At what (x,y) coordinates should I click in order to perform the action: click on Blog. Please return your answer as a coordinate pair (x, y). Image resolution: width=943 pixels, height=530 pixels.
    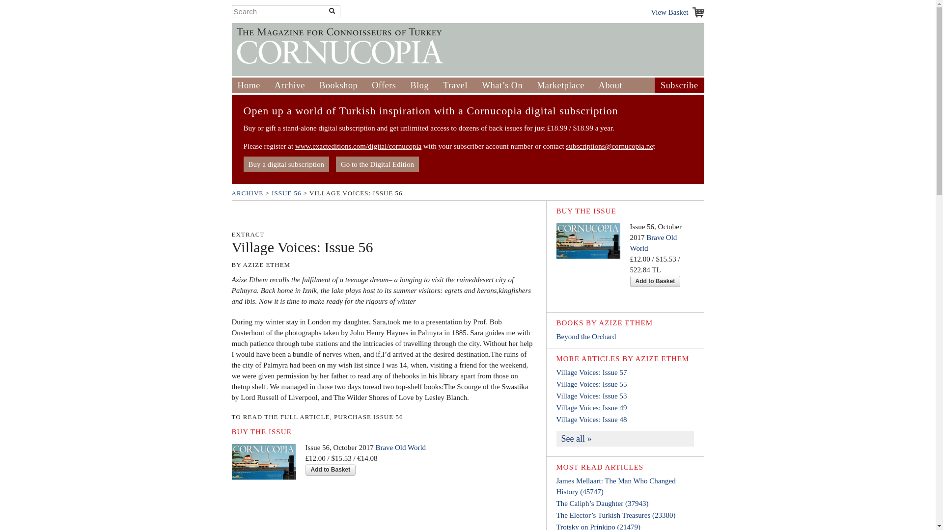
    Looking at the image, I should click on (419, 85).